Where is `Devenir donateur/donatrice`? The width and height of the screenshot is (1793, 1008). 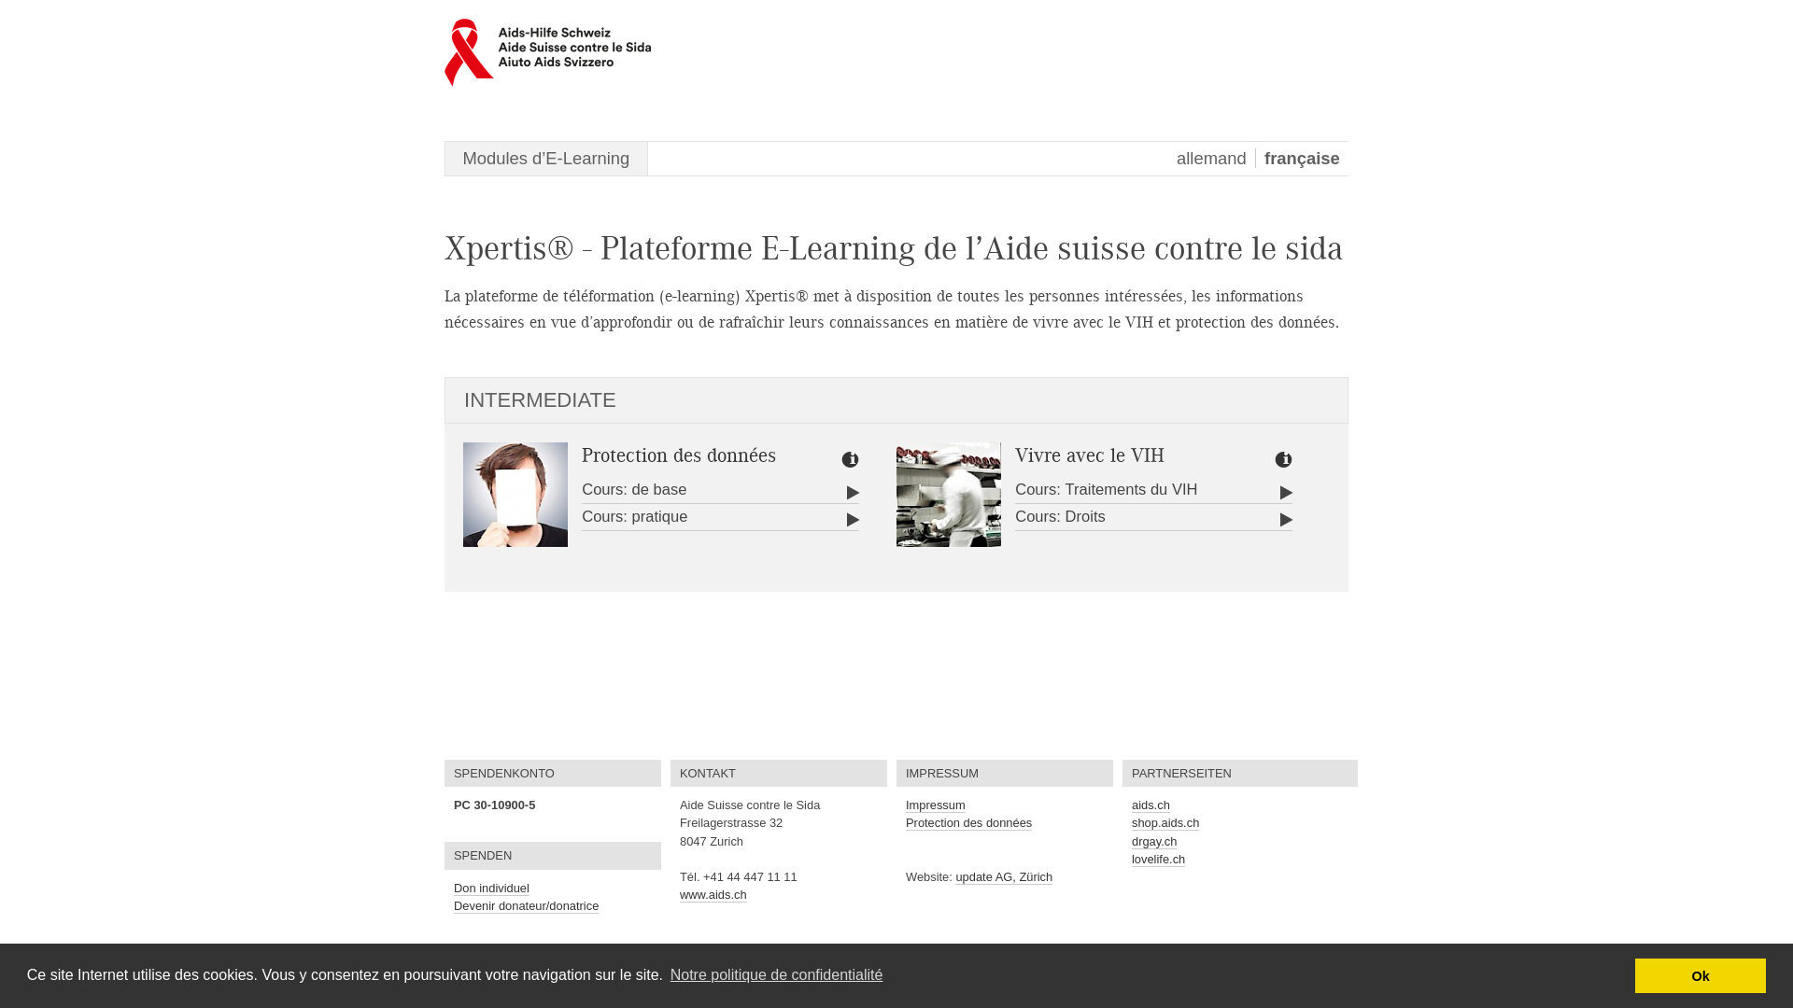
Devenir donateur/donatrice is located at coordinates (527, 906).